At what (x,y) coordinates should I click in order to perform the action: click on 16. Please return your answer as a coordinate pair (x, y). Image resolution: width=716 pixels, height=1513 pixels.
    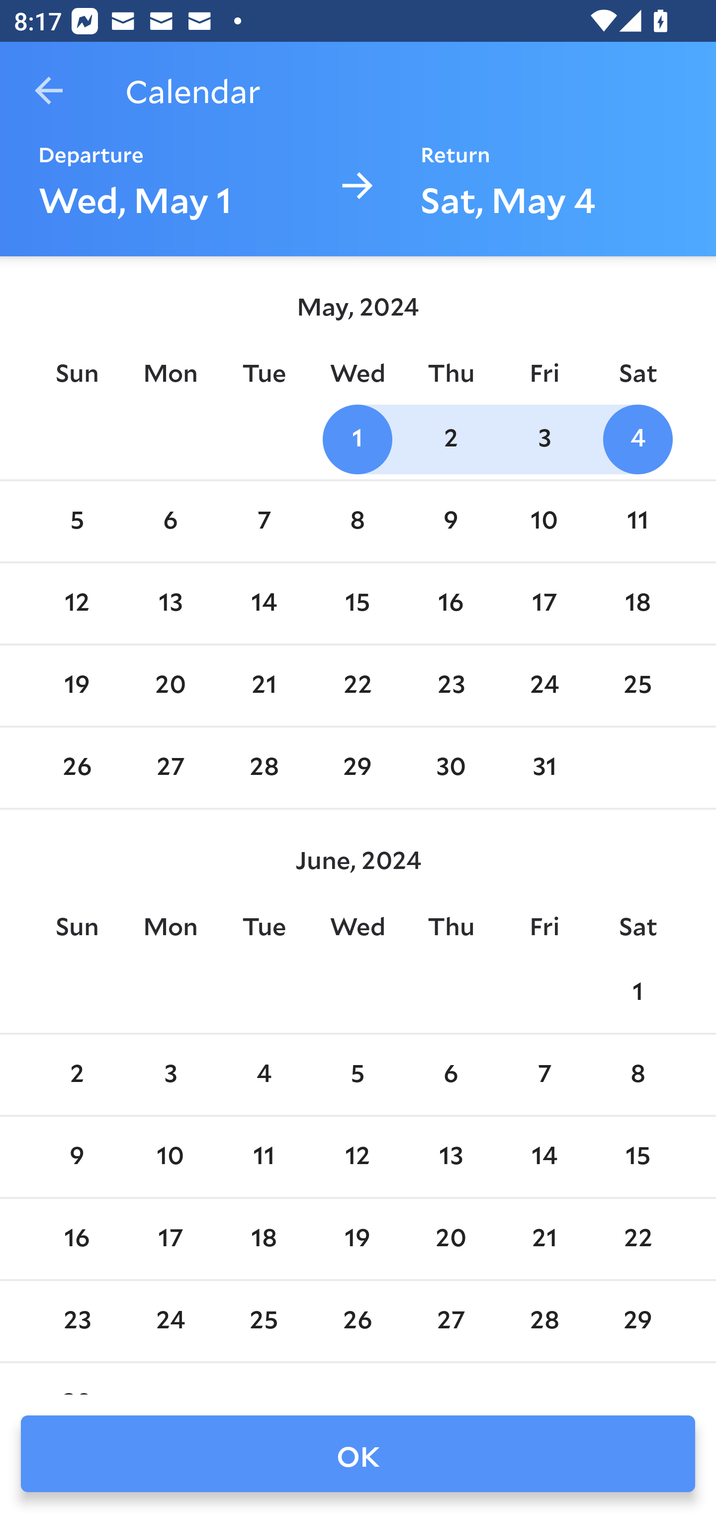
    Looking at the image, I should click on (450, 603).